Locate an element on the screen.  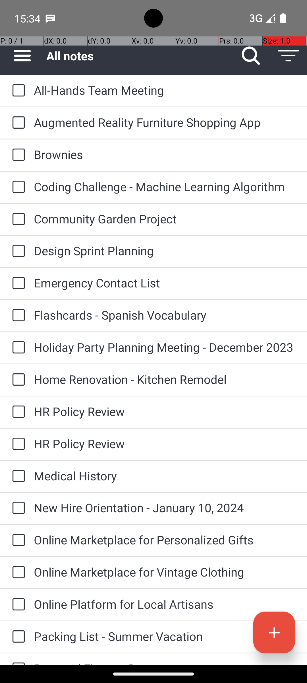
to-do: Medical History is located at coordinates (17, 476).